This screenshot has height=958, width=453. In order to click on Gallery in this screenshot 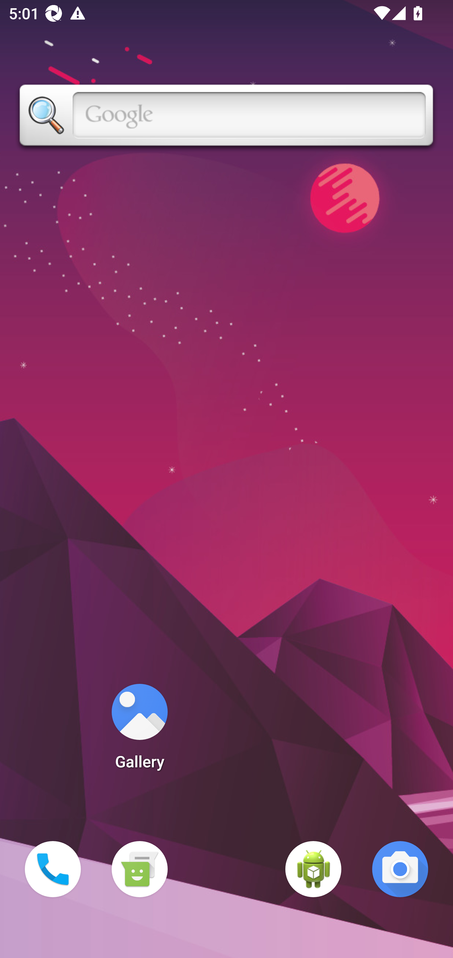, I will do `click(139, 730)`.